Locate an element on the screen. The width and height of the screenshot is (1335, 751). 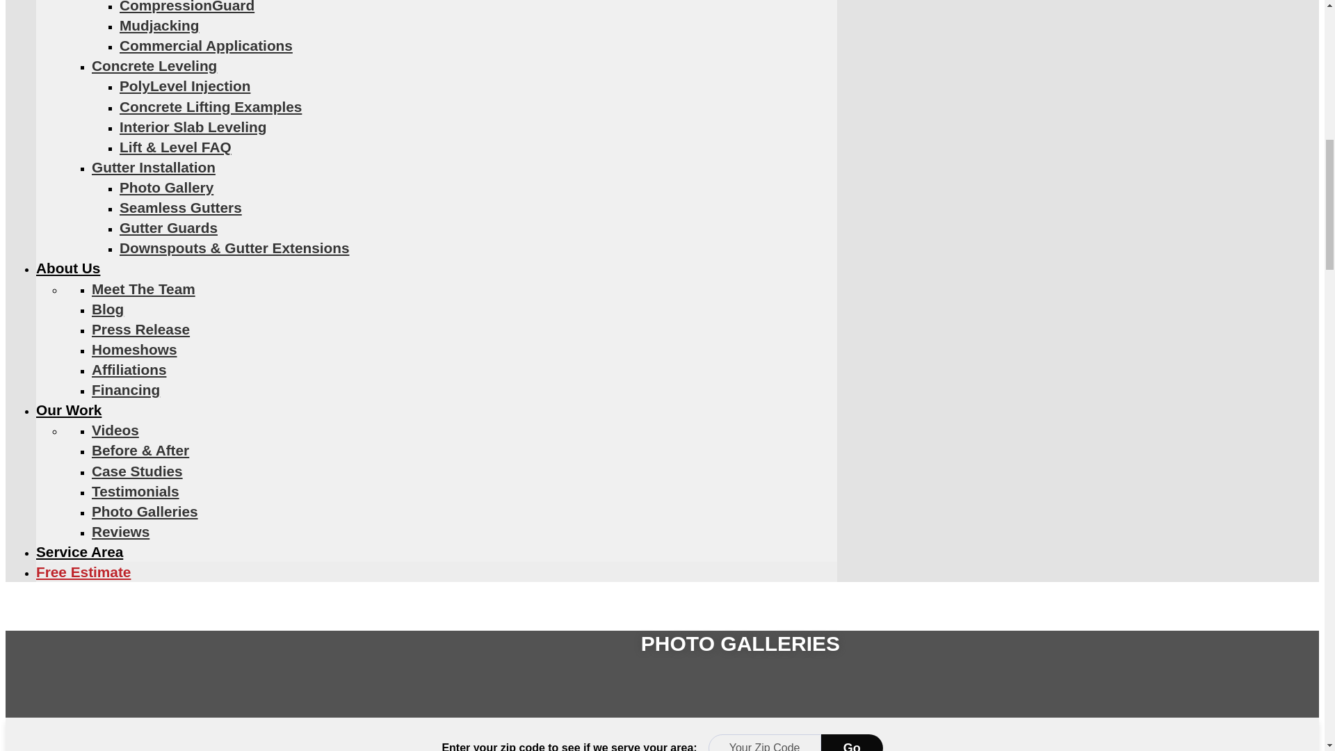
Please enter a valid ZIP code is located at coordinates (765, 743).